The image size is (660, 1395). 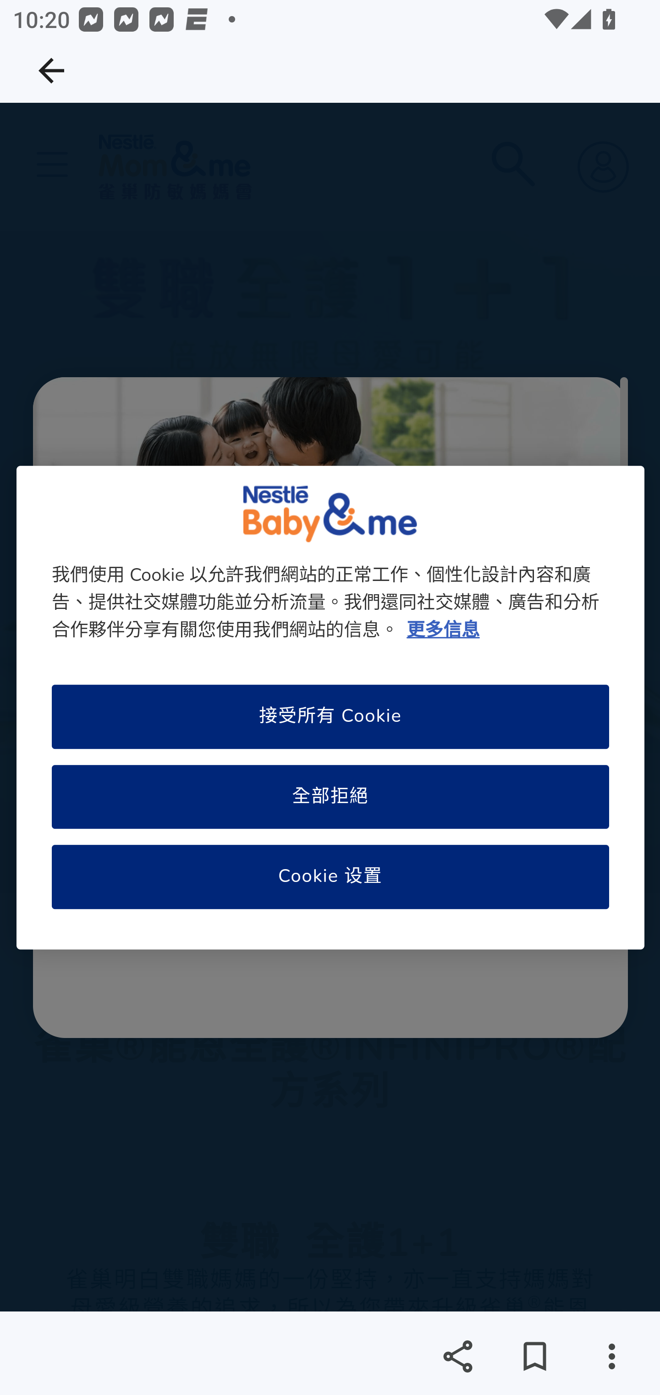 What do you see at coordinates (330, 878) in the screenshot?
I see `Cookie 设置` at bounding box center [330, 878].